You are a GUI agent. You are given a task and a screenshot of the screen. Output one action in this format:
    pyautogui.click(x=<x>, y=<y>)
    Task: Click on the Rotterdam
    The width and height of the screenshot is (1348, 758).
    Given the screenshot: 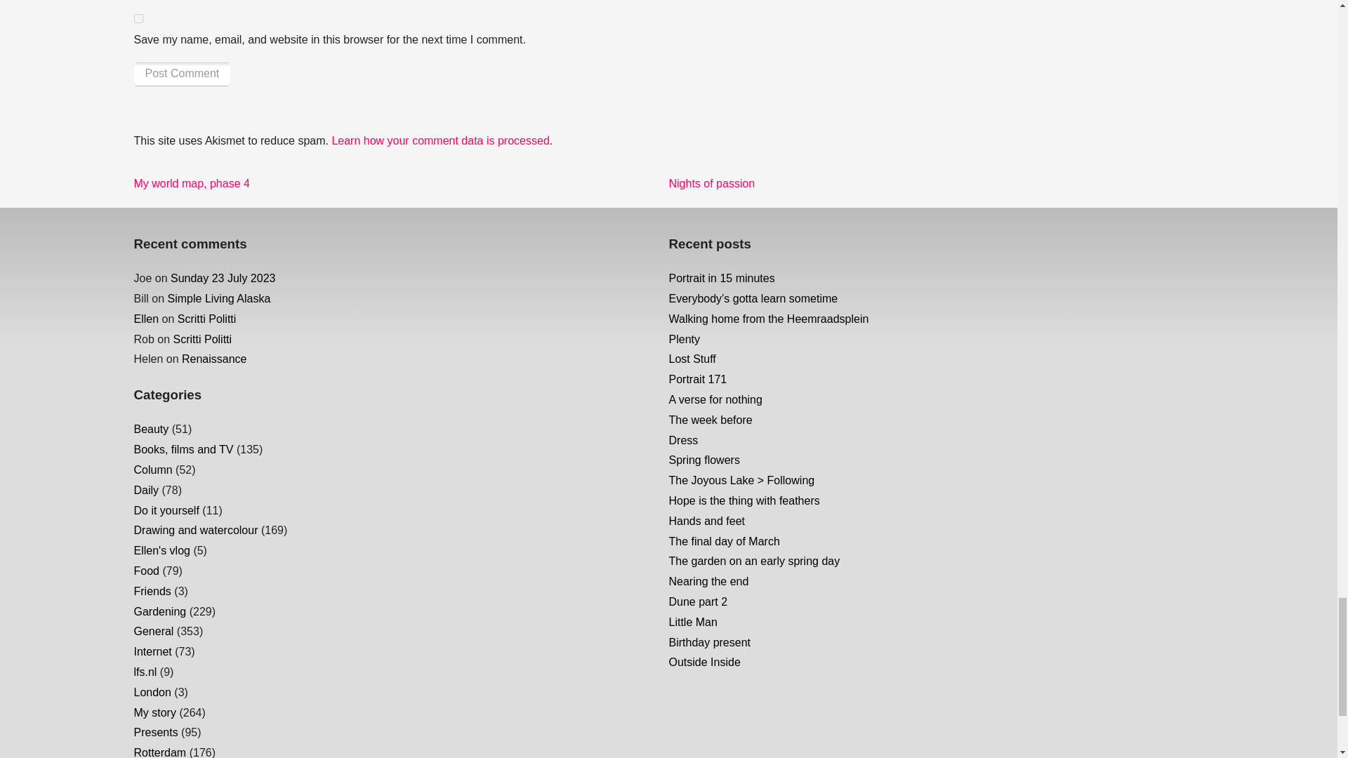 What is the action you would take?
    pyautogui.click(x=159, y=752)
    